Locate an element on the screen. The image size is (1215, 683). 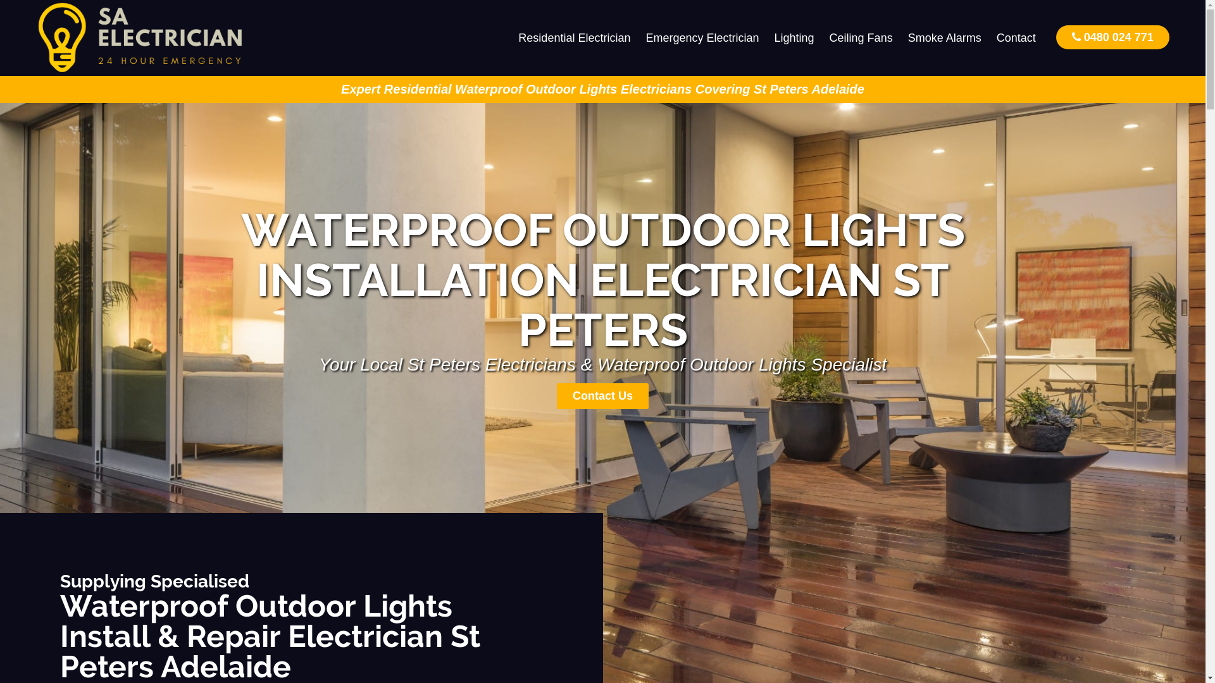
Contact is located at coordinates (1016, 38).